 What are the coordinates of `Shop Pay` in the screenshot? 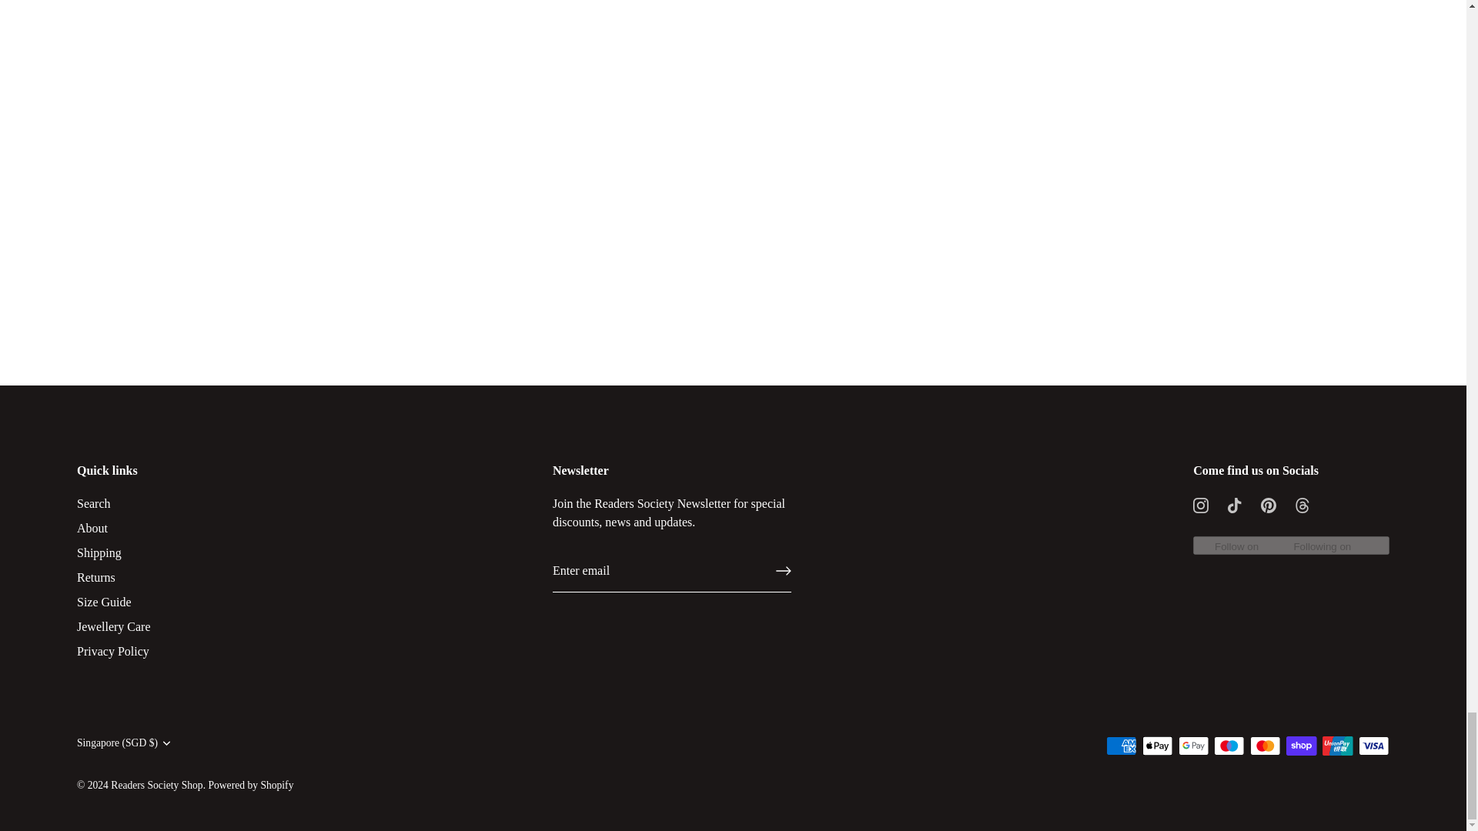 It's located at (1301, 745).